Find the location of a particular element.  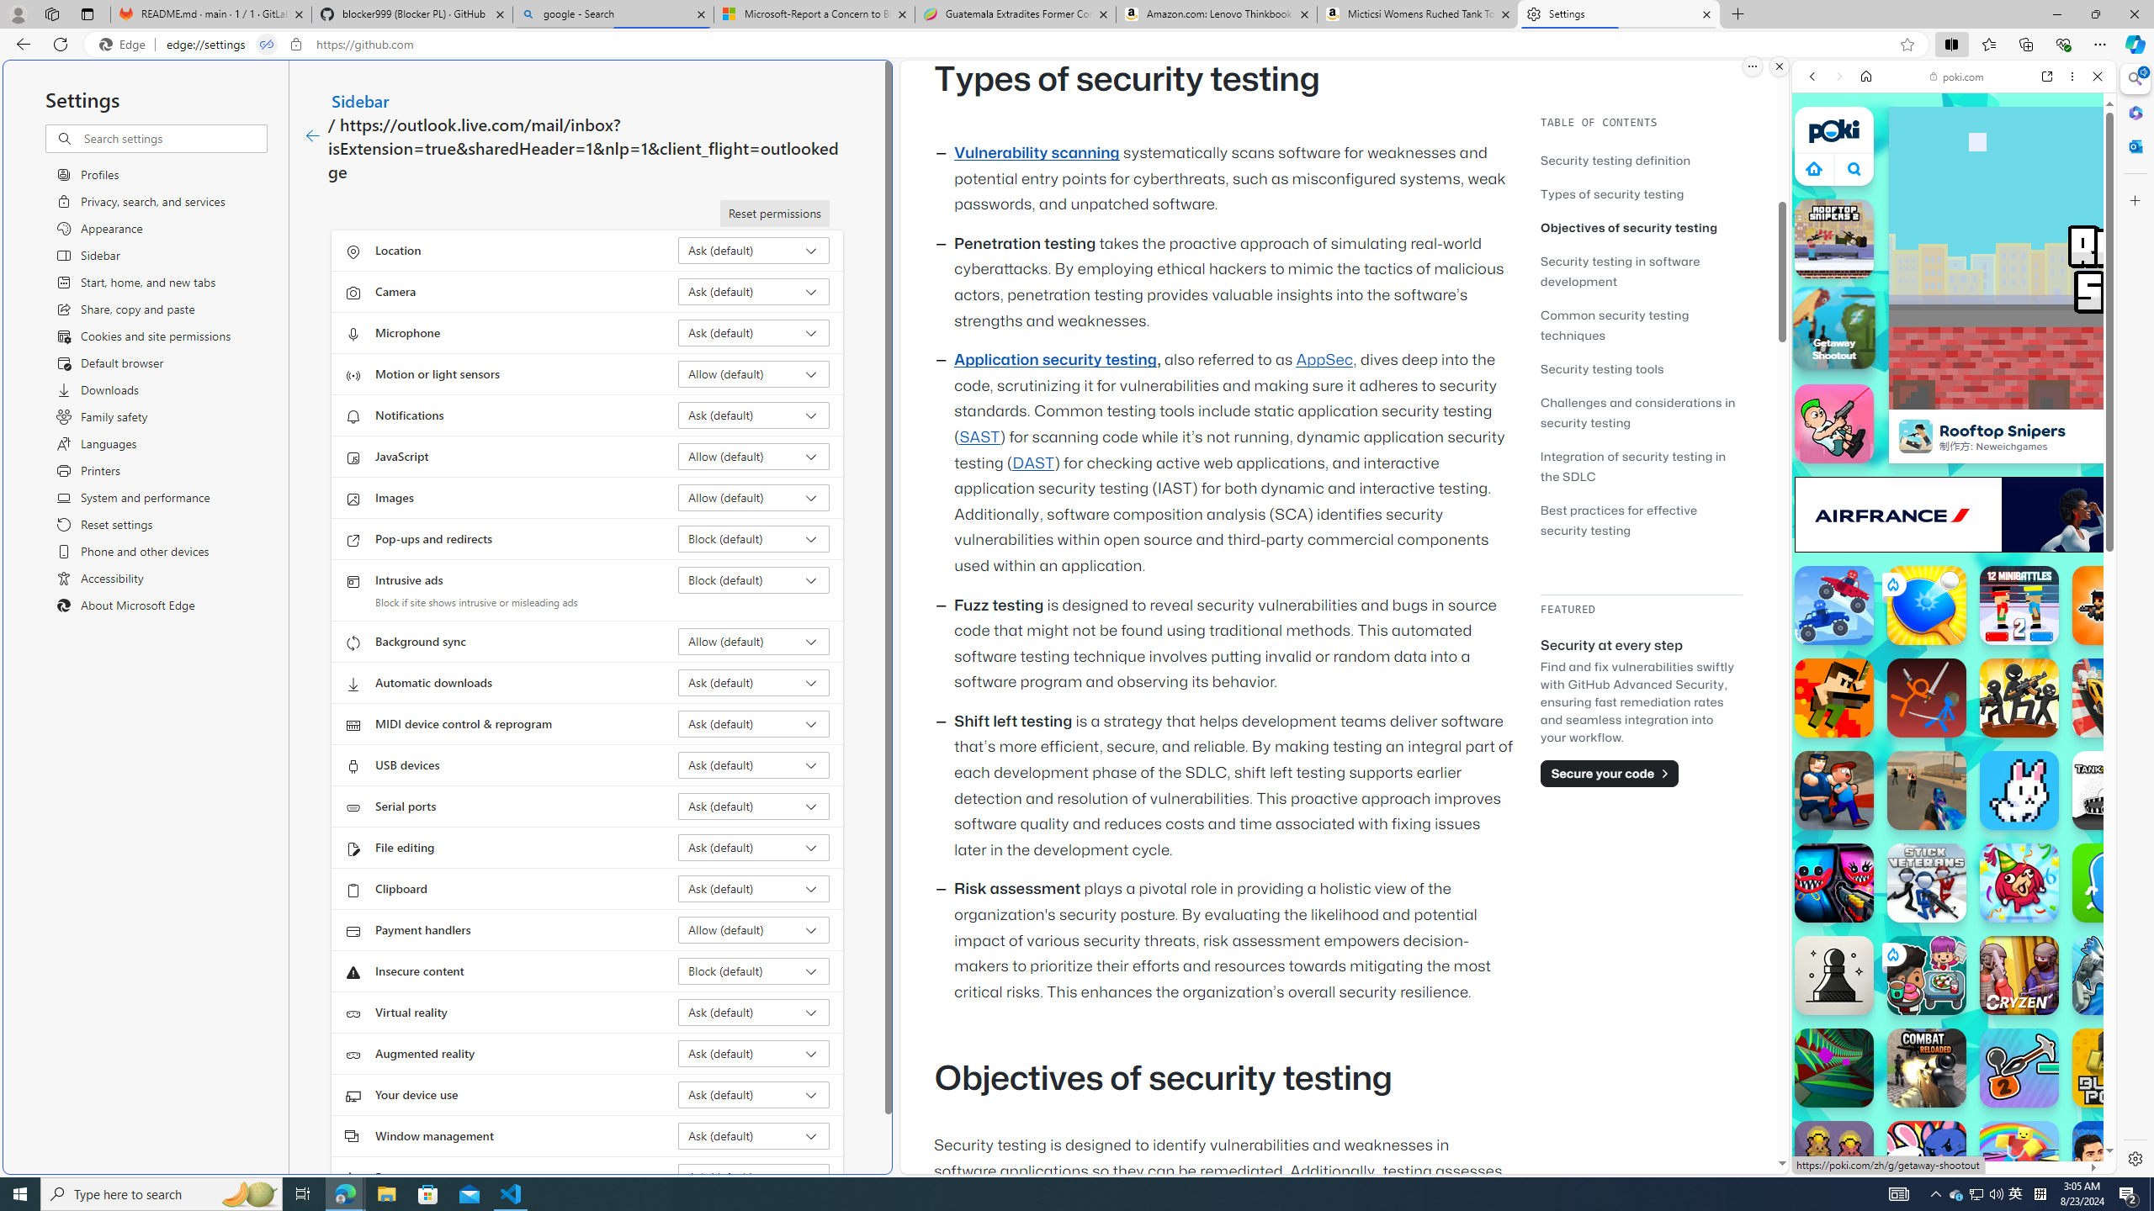

Blockpost Blockpost is located at coordinates (2112, 1068).